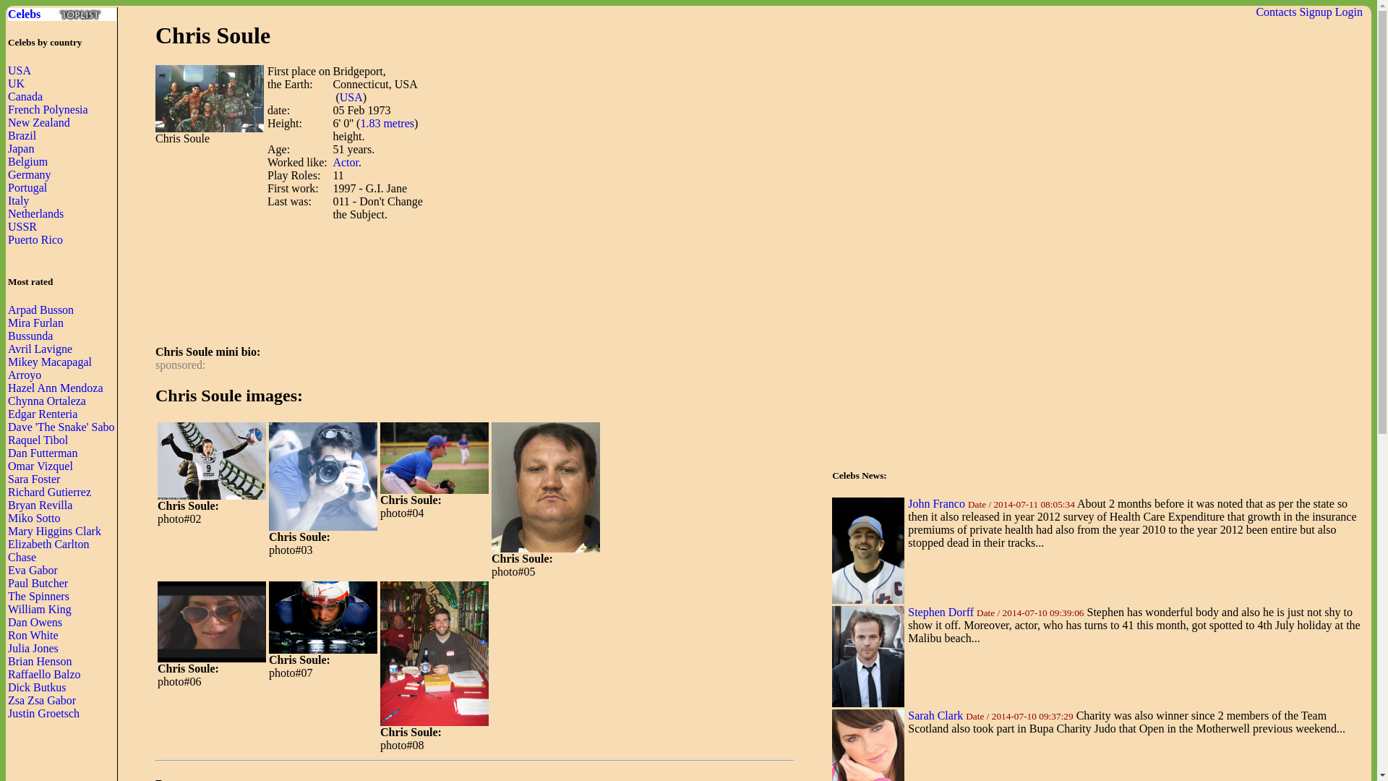 The image size is (1388, 781). What do you see at coordinates (43, 414) in the screenshot?
I see `Edgar Renteria` at bounding box center [43, 414].